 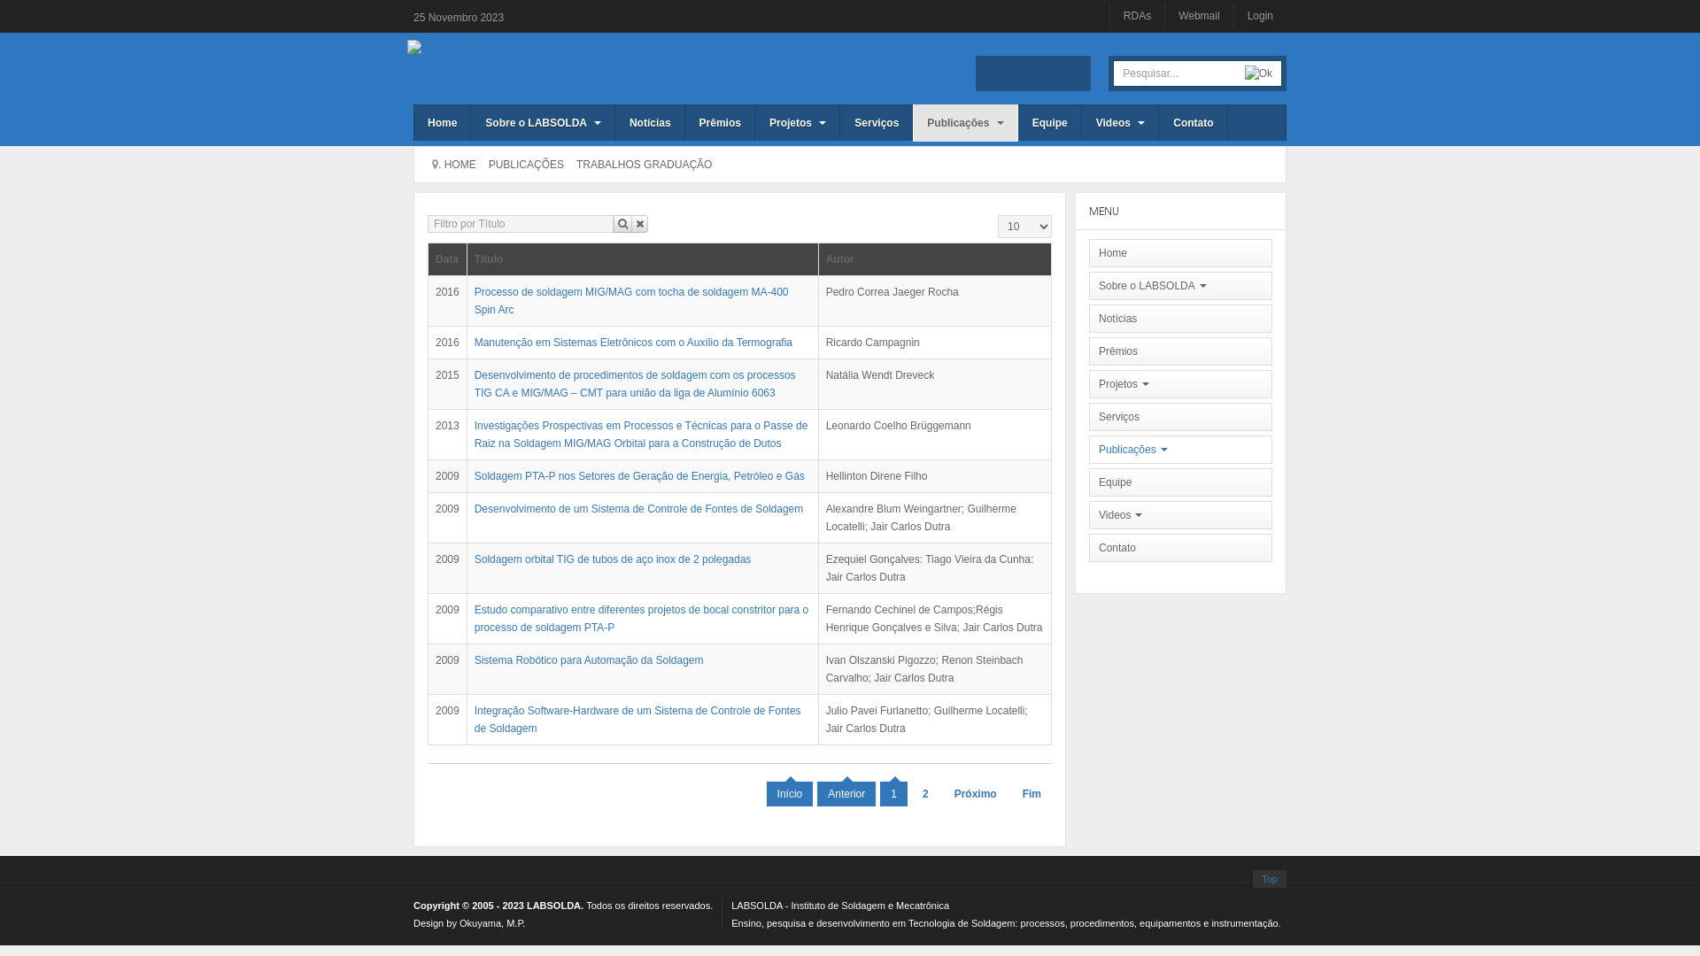 What do you see at coordinates (1181, 384) in the screenshot?
I see `Projetos` at bounding box center [1181, 384].